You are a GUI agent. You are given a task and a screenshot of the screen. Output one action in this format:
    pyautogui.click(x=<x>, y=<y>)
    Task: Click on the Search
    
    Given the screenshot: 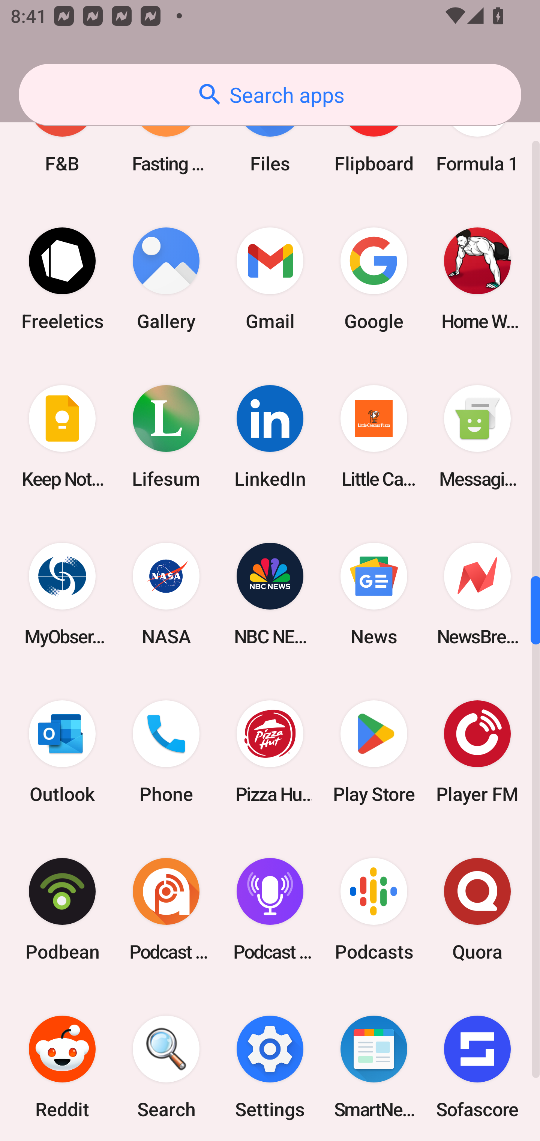 What is the action you would take?
    pyautogui.click(x=166, y=1064)
    